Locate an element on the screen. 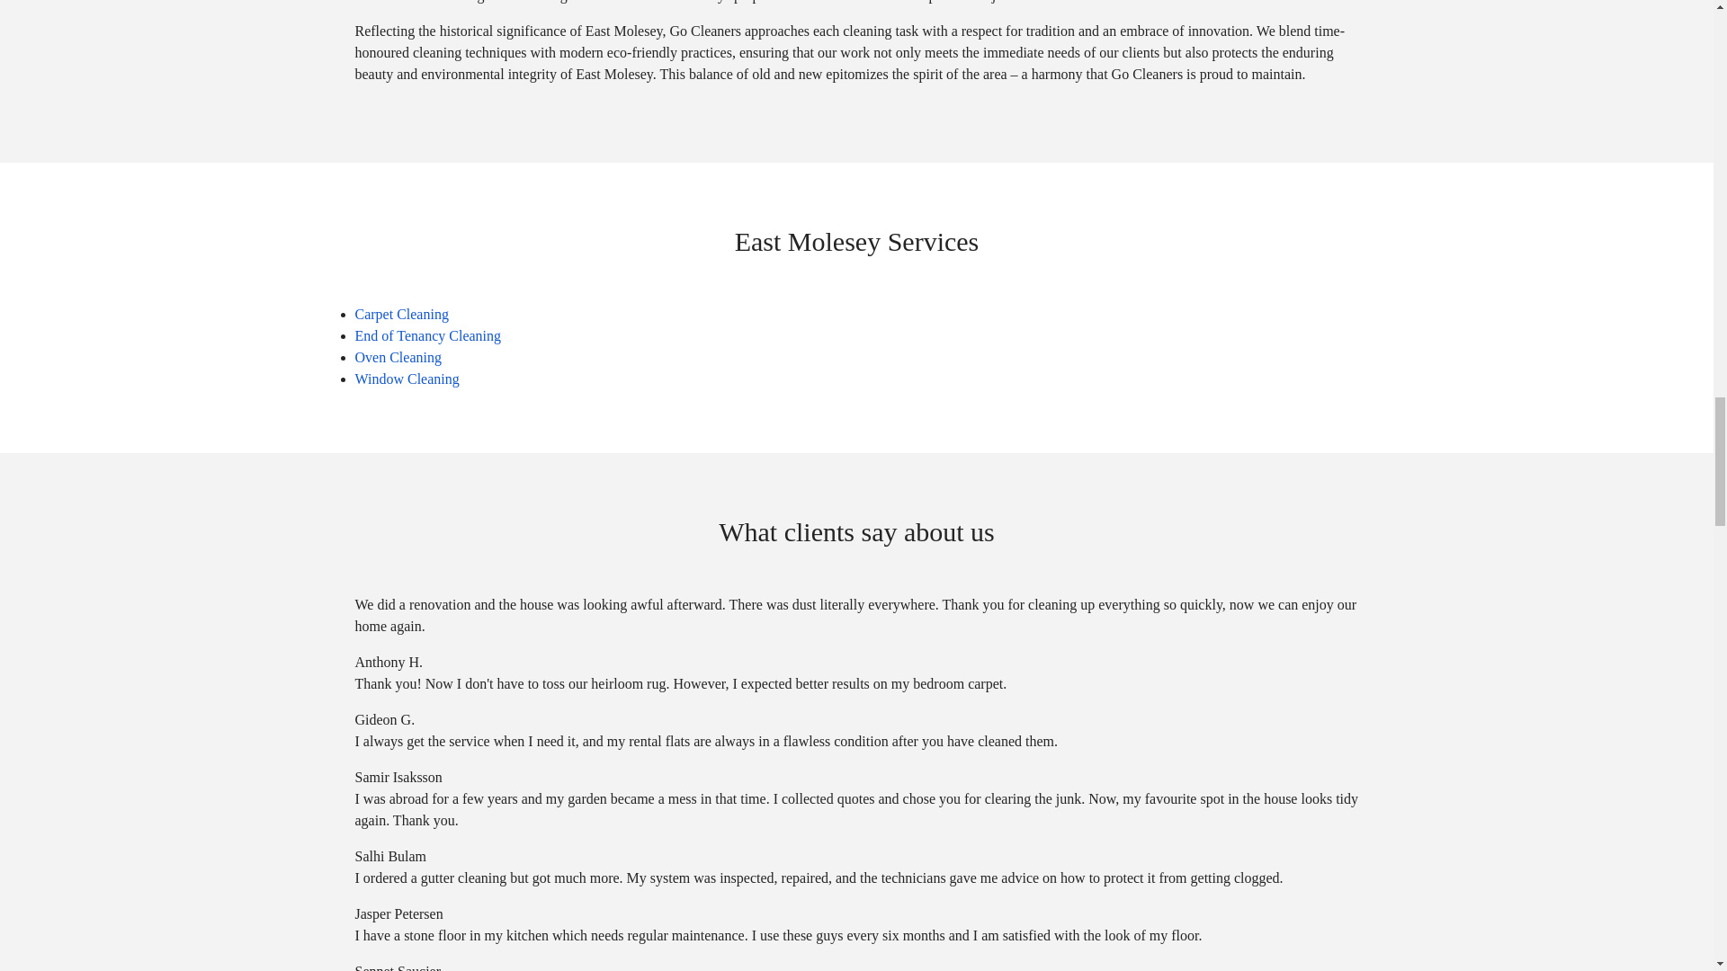  End of Tenancy Cleaning is located at coordinates (426, 336).